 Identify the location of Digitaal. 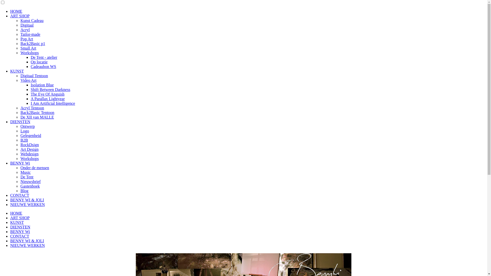
(27, 25).